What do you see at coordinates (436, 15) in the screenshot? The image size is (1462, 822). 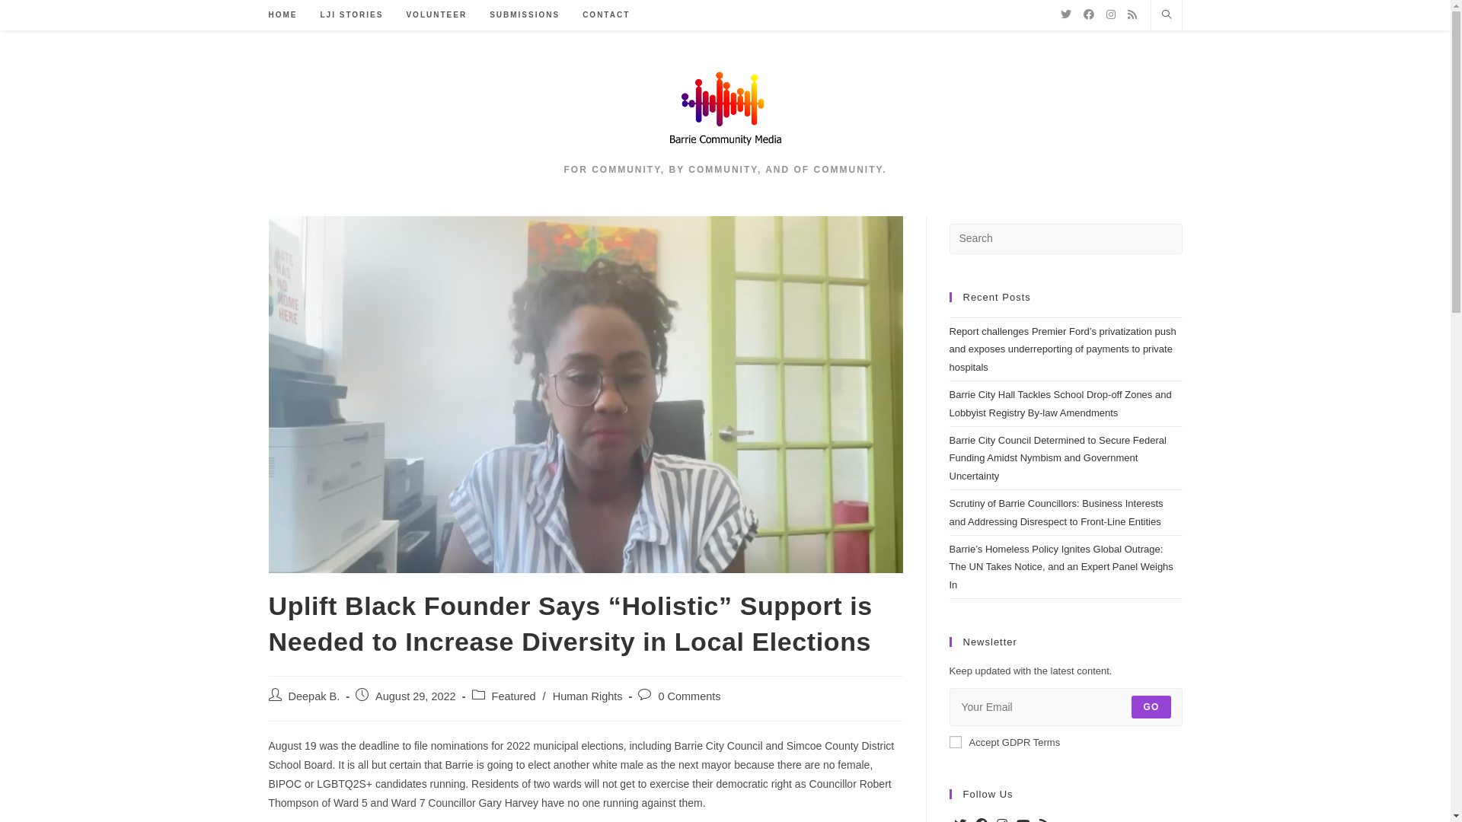 I see `VOLUNTEER` at bounding box center [436, 15].